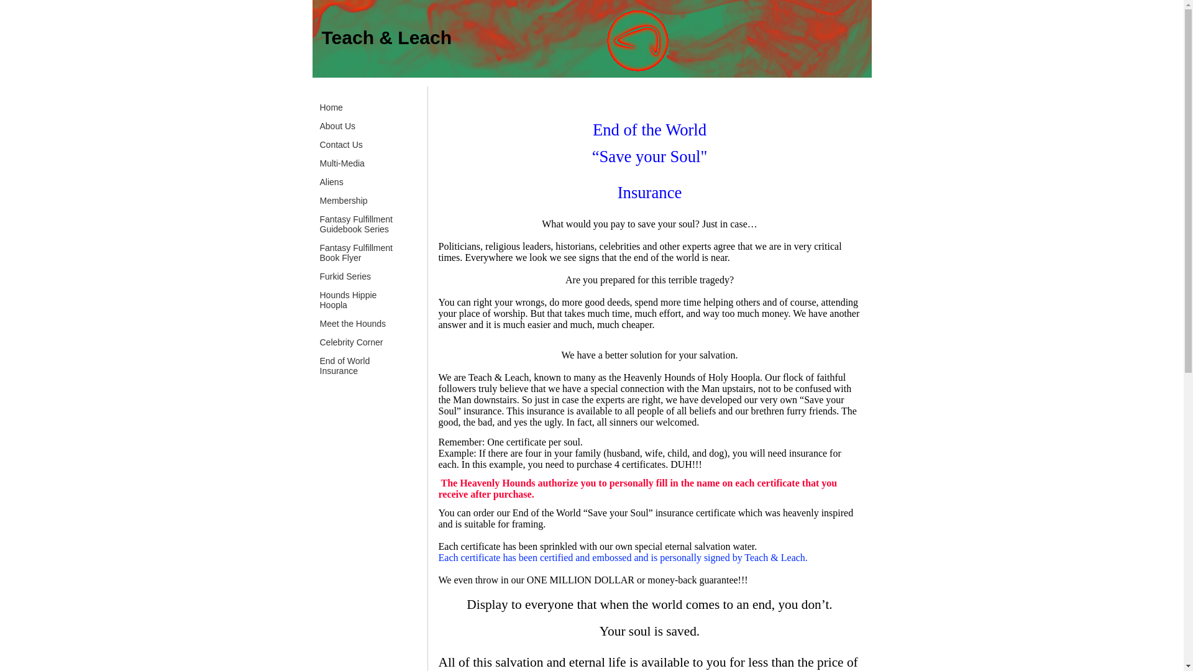  Describe the element at coordinates (337, 130) in the screenshot. I see `About Us` at that location.